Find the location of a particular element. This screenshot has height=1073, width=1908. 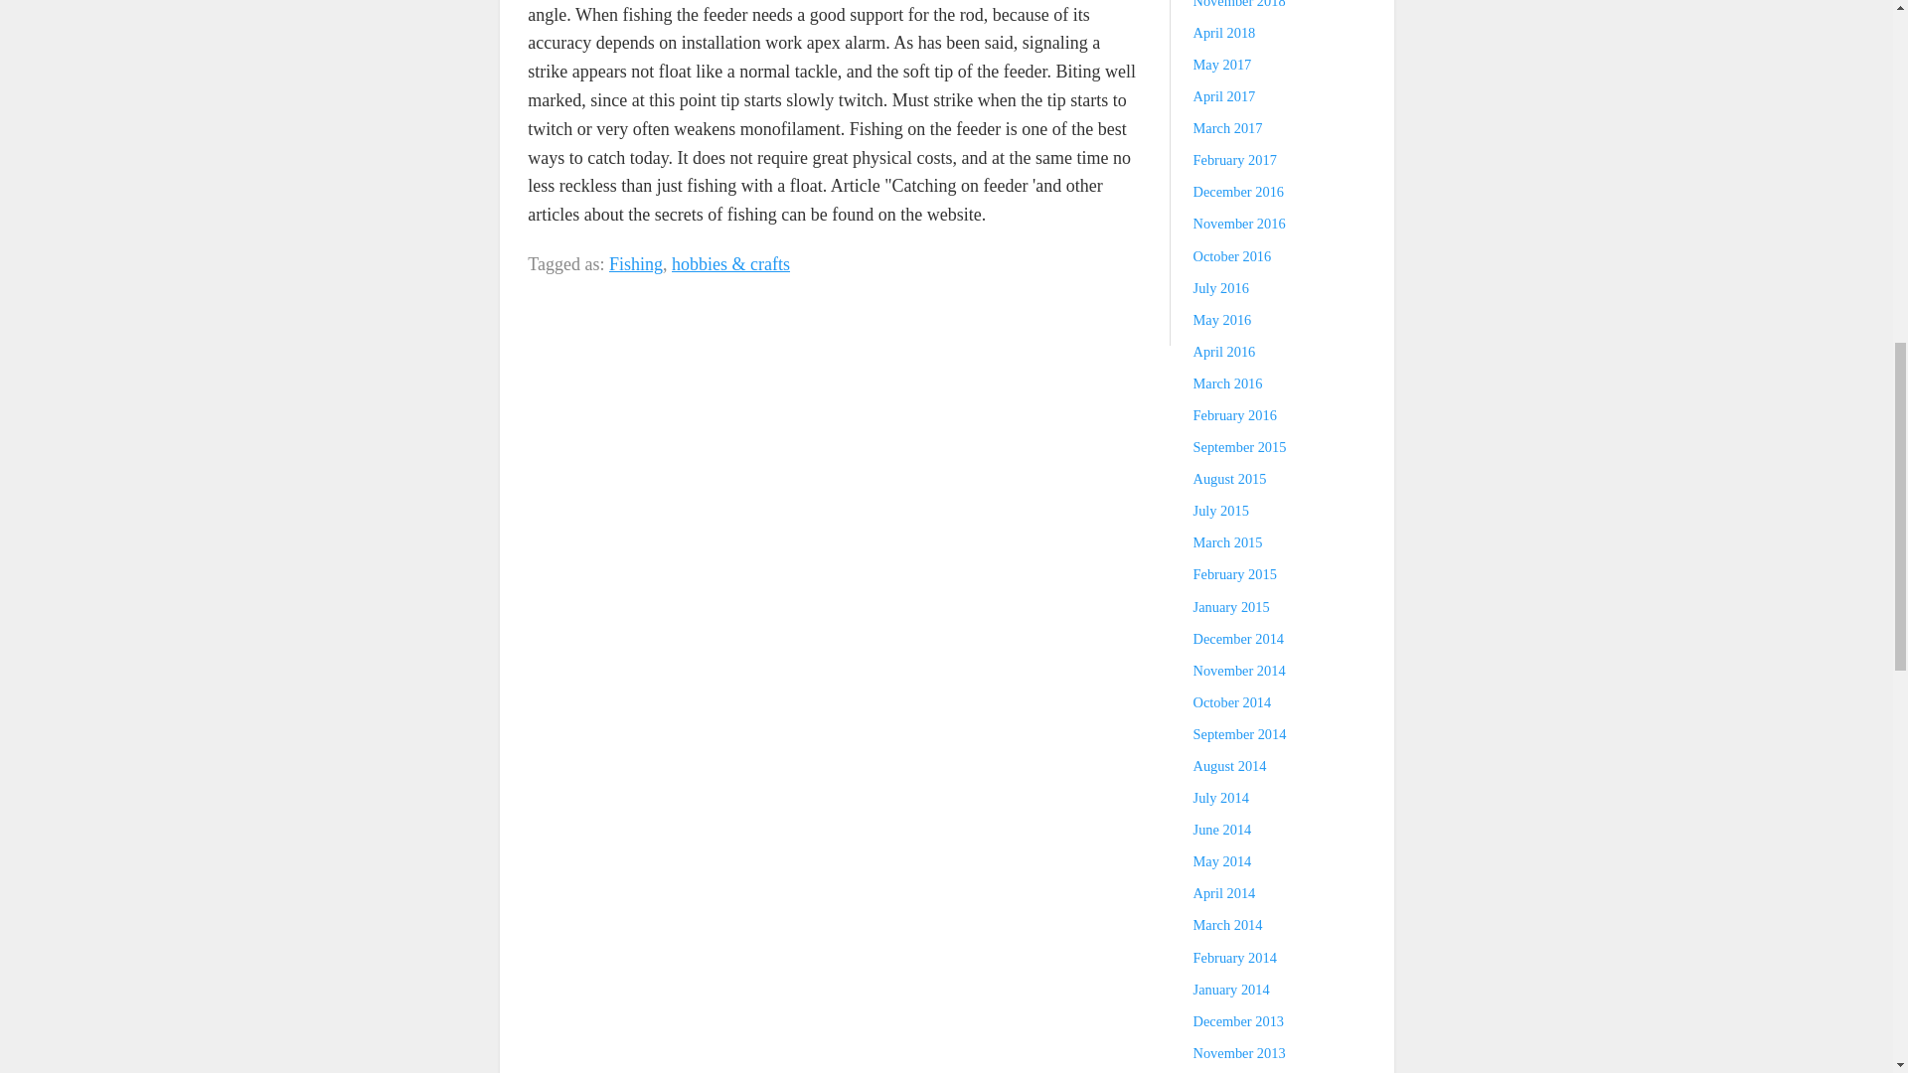

December 2016 is located at coordinates (1238, 191).